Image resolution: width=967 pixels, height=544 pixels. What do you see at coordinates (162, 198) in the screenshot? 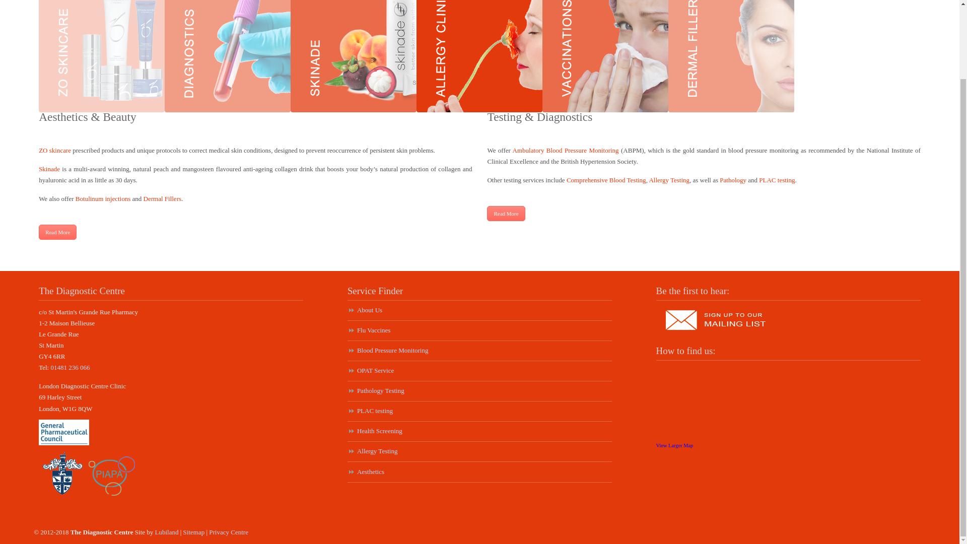
I see `Dermal Fillers` at bounding box center [162, 198].